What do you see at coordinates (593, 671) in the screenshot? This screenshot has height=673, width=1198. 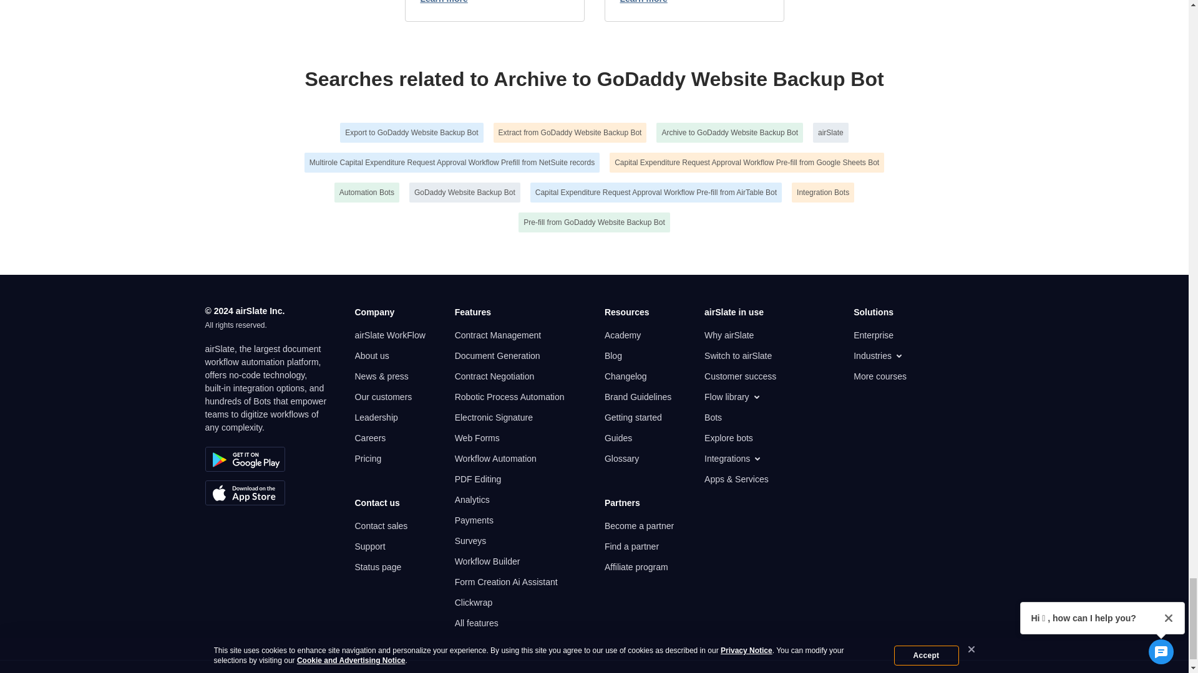 I see `Twitter` at bounding box center [593, 671].